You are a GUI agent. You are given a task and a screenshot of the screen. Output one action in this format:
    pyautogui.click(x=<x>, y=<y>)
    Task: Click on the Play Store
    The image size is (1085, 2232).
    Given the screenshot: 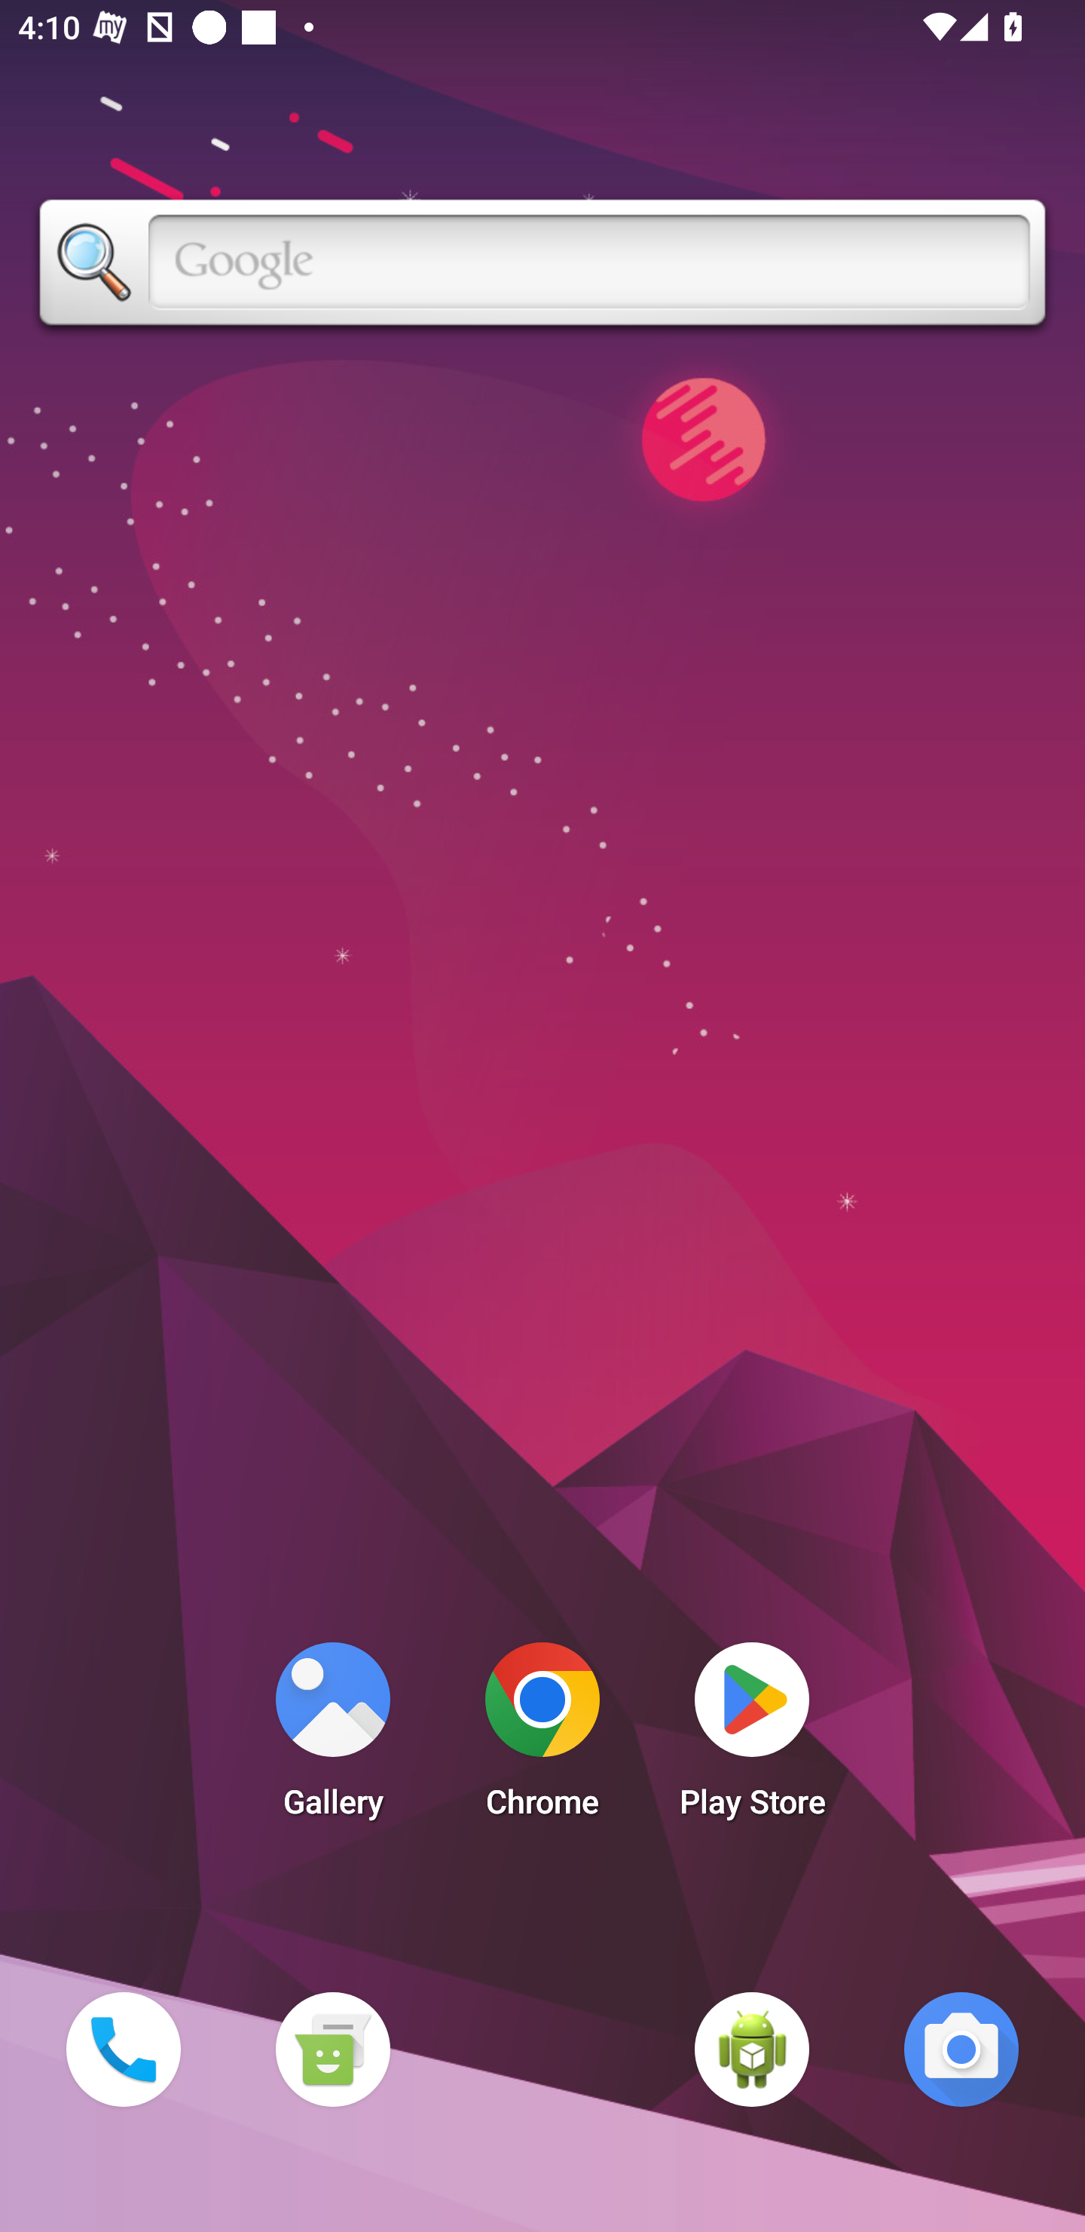 What is the action you would take?
    pyautogui.click(x=752, y=1737)
    